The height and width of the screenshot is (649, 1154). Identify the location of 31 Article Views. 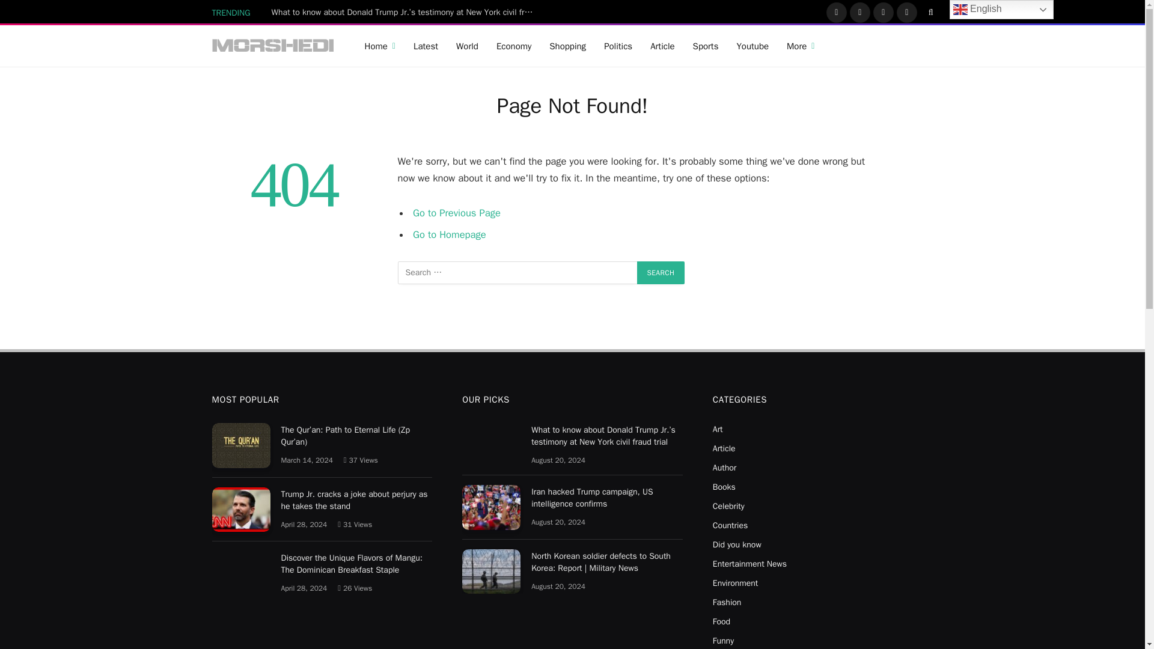
(355, 525).